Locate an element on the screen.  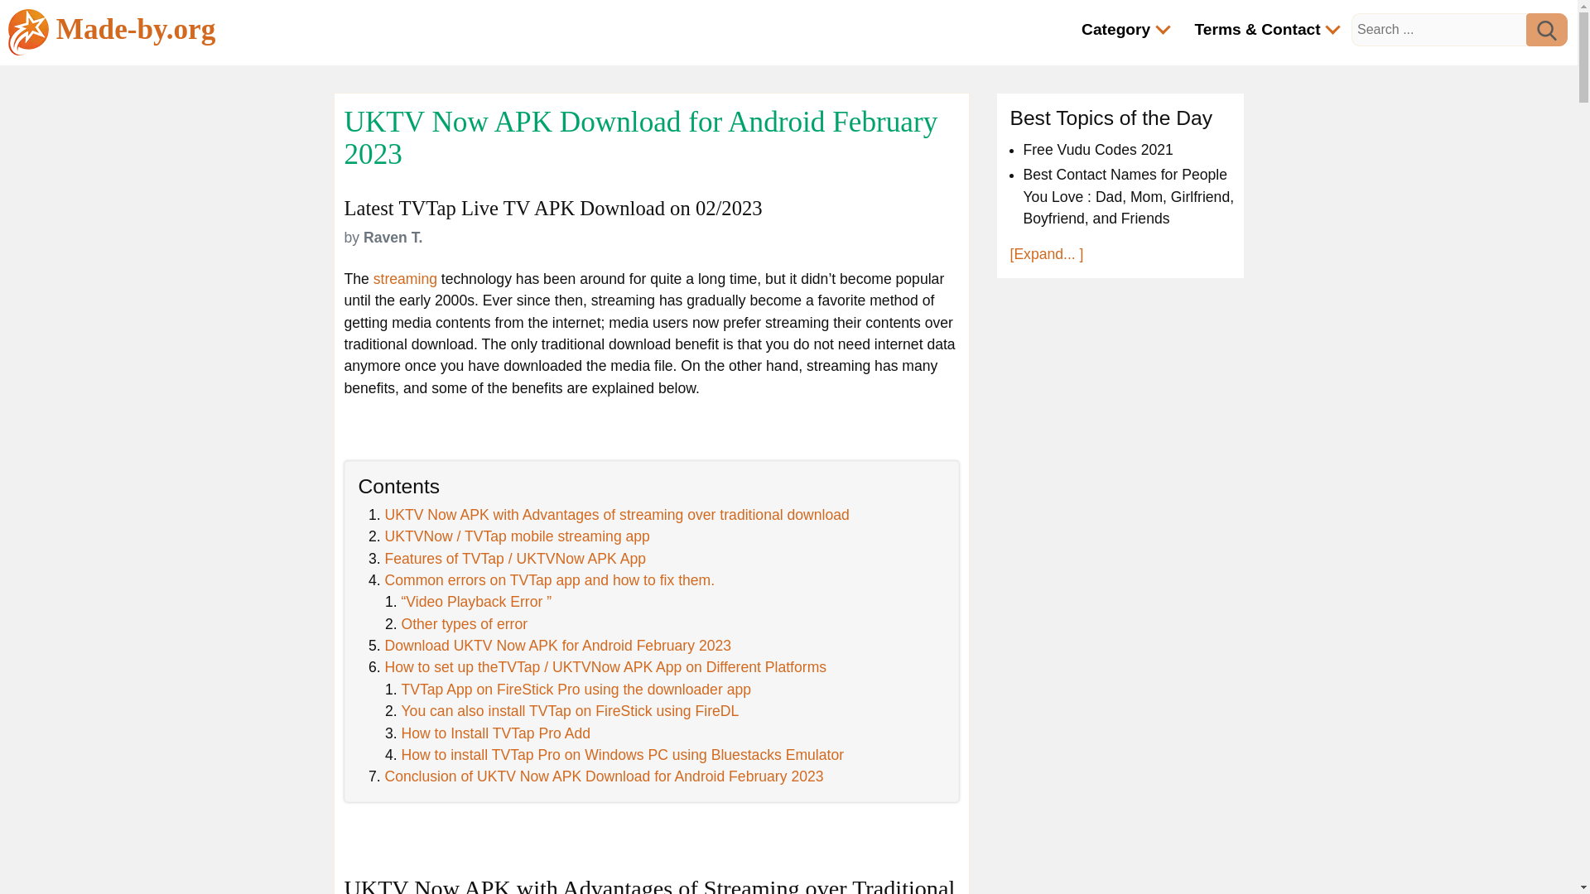
Free Vudu Codes 2021 is located at coordinates (1098, 149).